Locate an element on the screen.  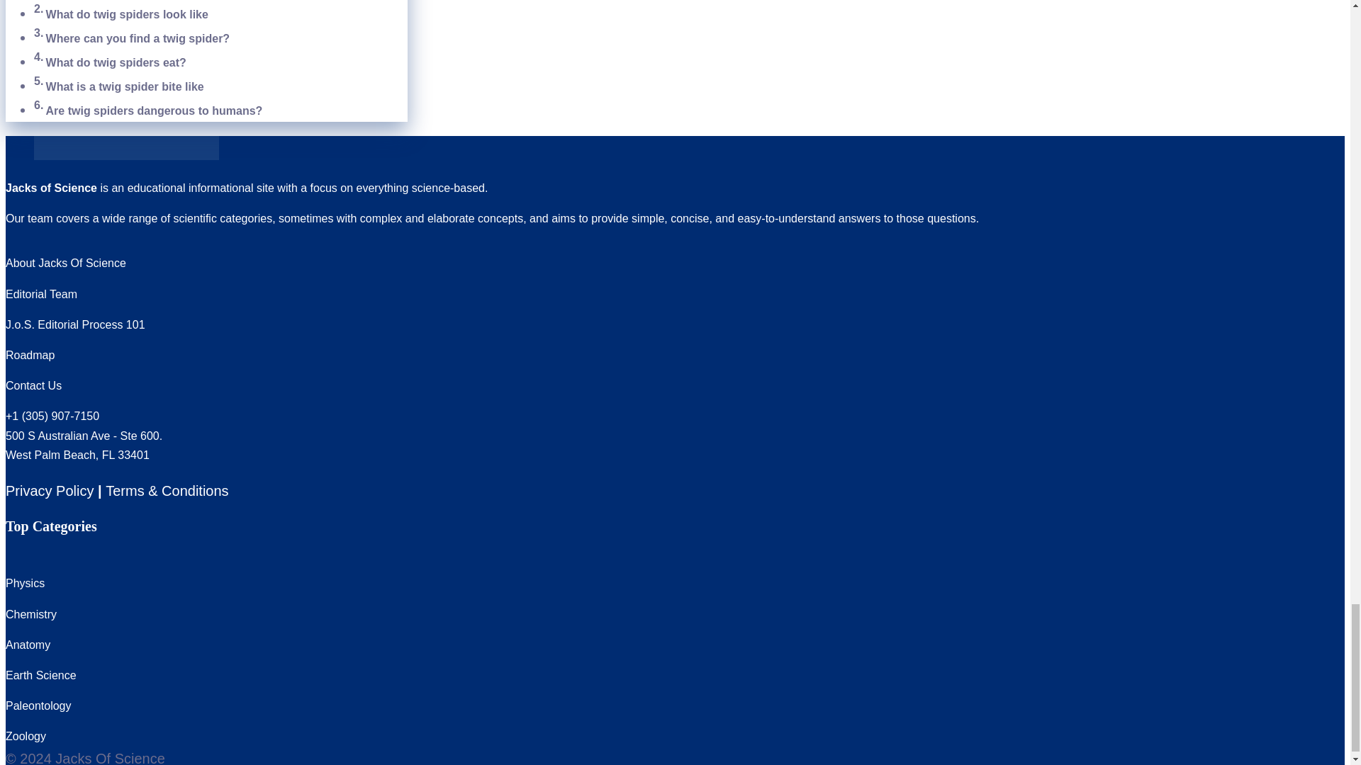
What do twig spiders look like  is located at coordinates (129, 14).